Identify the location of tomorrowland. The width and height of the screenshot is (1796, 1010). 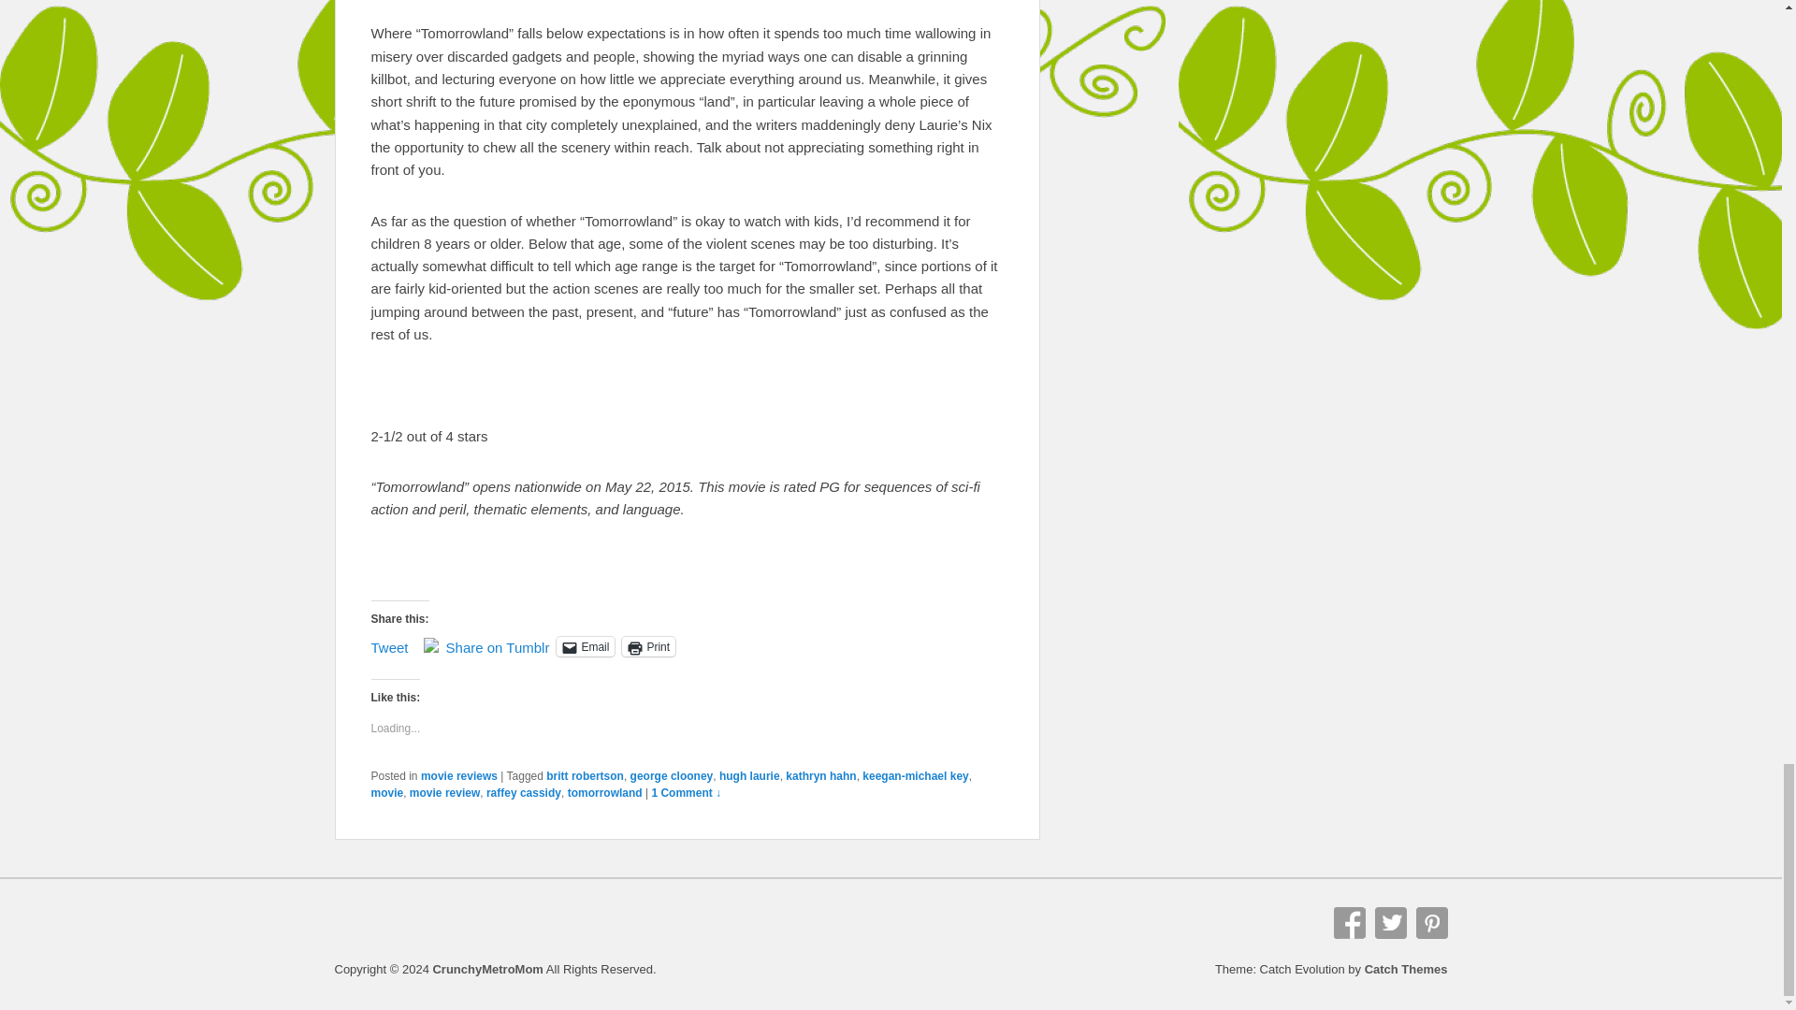
(604, 793).